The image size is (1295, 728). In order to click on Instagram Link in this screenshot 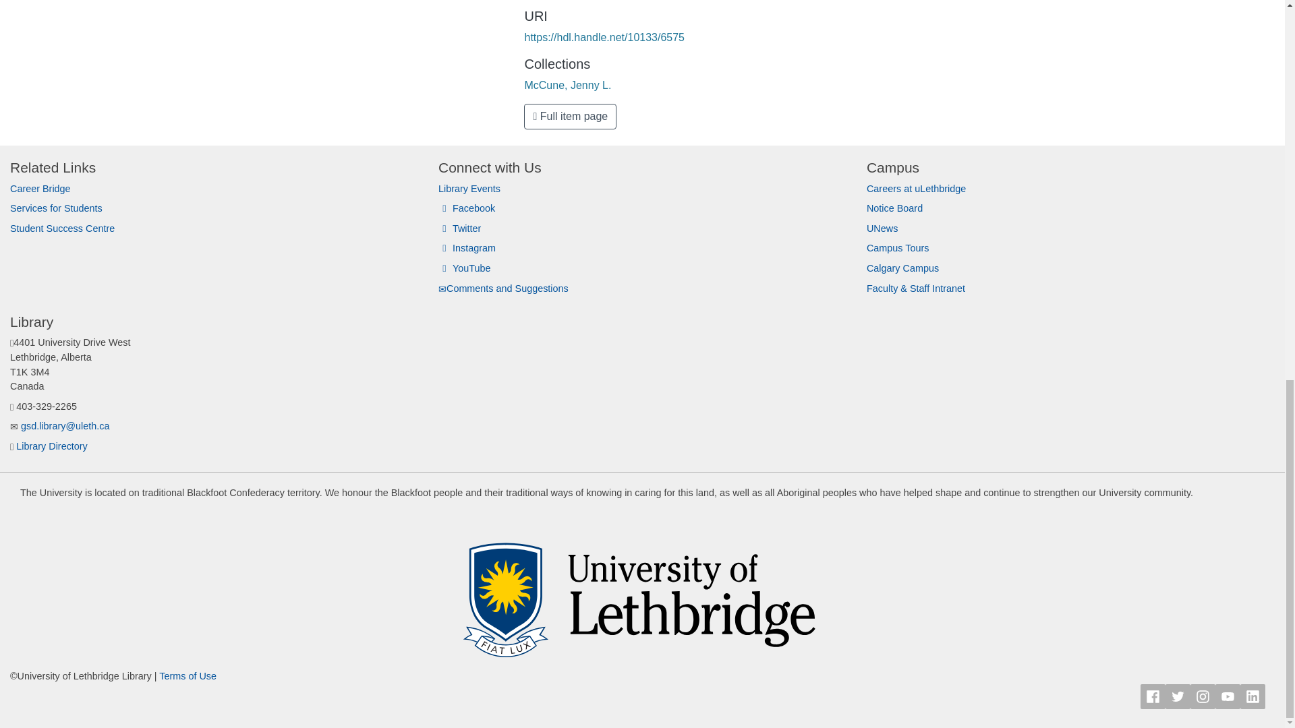, I will do `click(1203, 696)`.